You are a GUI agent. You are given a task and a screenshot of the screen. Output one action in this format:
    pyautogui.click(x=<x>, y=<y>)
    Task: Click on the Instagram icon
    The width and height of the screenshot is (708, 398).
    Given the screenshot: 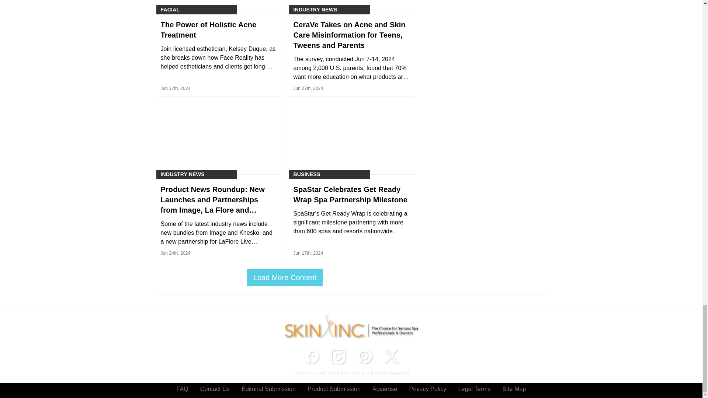 What is the action you would take?
    pyautogui.click(x=338, y=356)
    